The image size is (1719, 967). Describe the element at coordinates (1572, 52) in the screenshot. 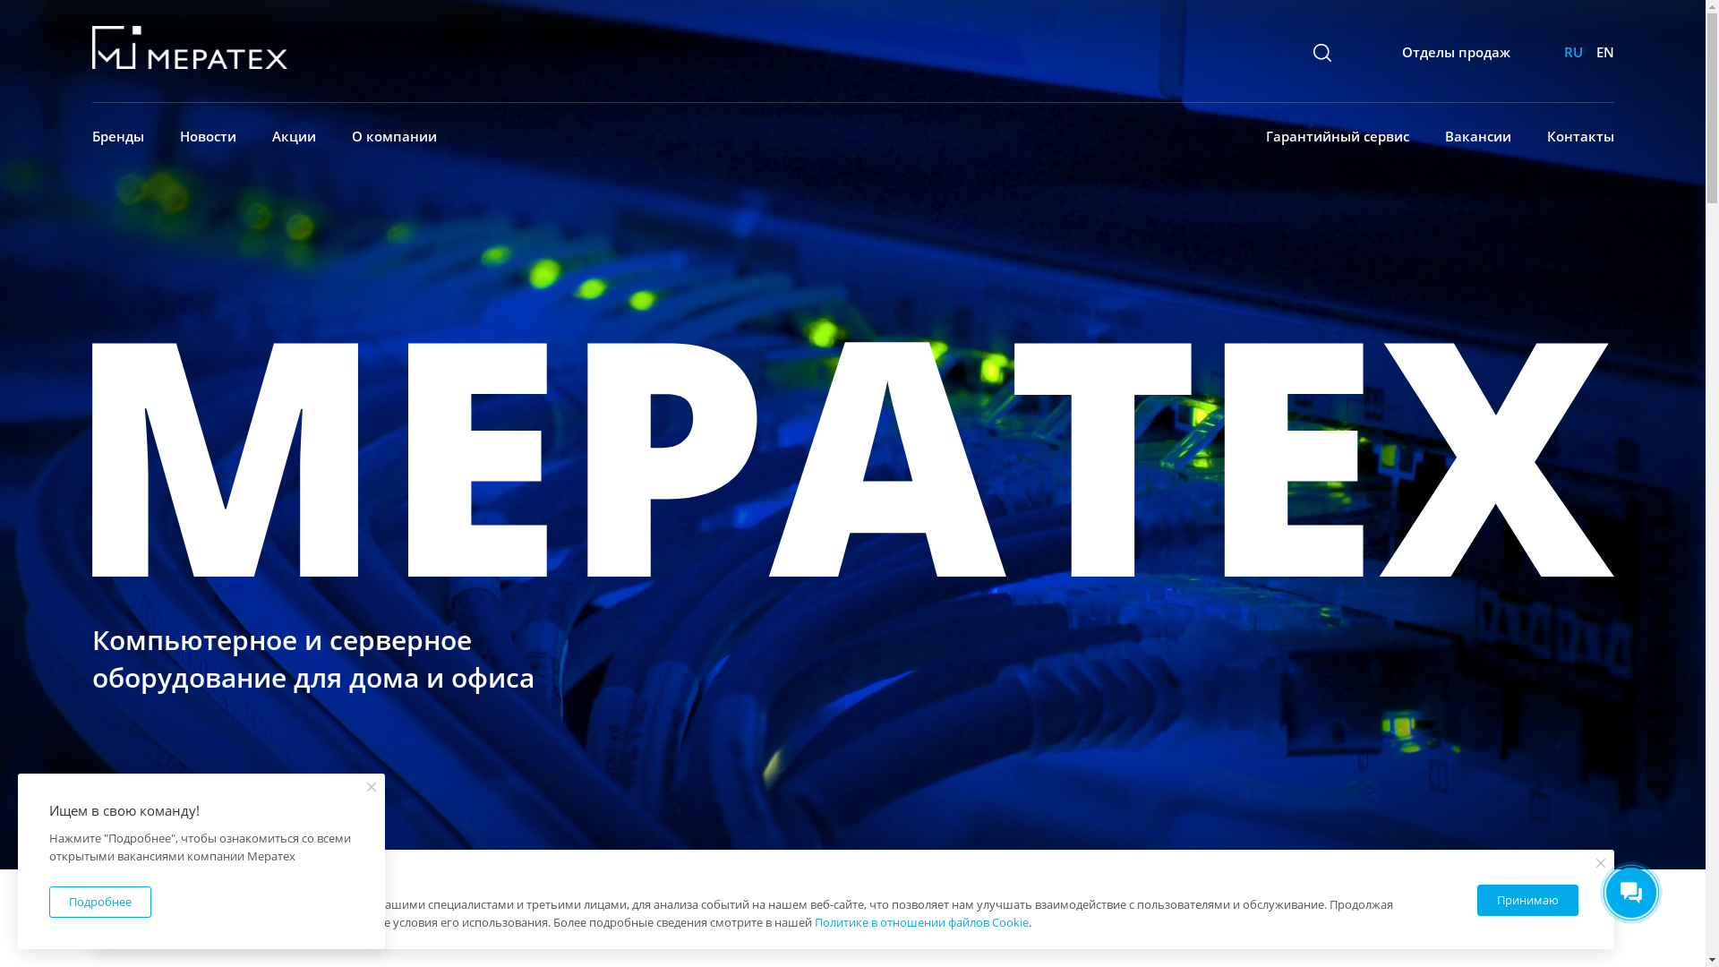

I see `RU` at that location.